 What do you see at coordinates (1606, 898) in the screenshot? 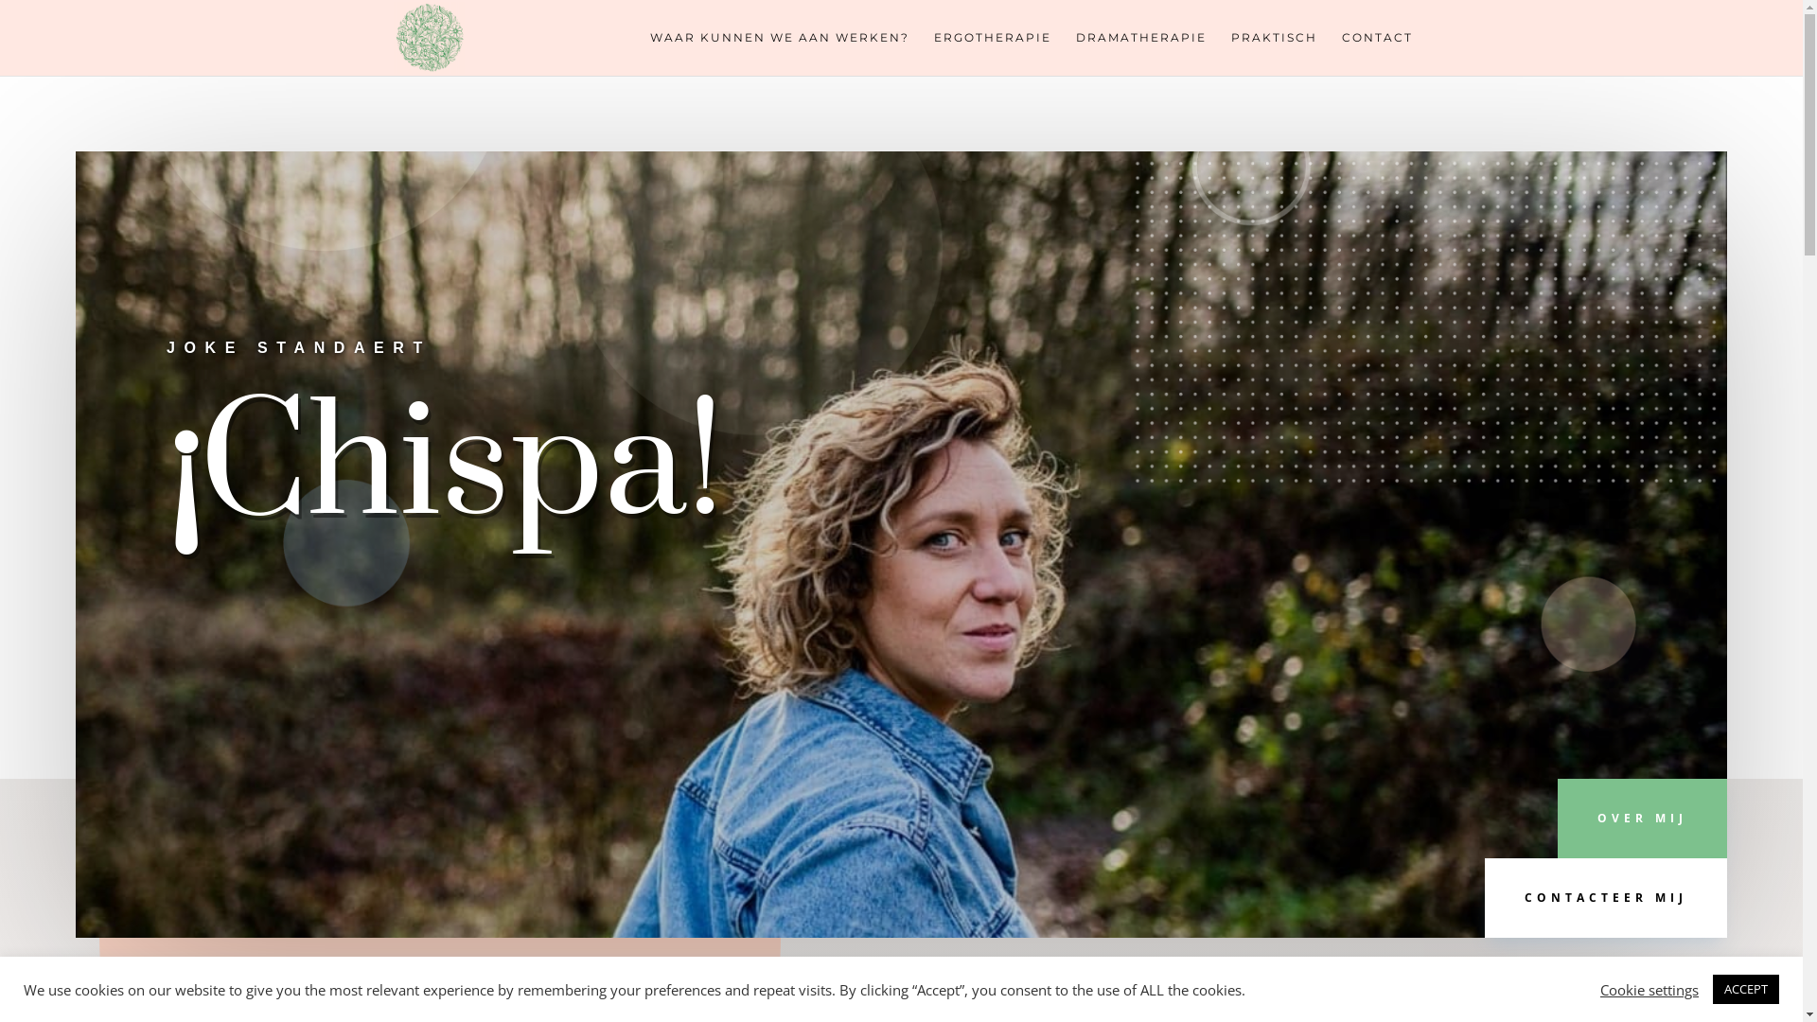
I see `CONTACTEER MIJ` at bounding box center [1606, 898].